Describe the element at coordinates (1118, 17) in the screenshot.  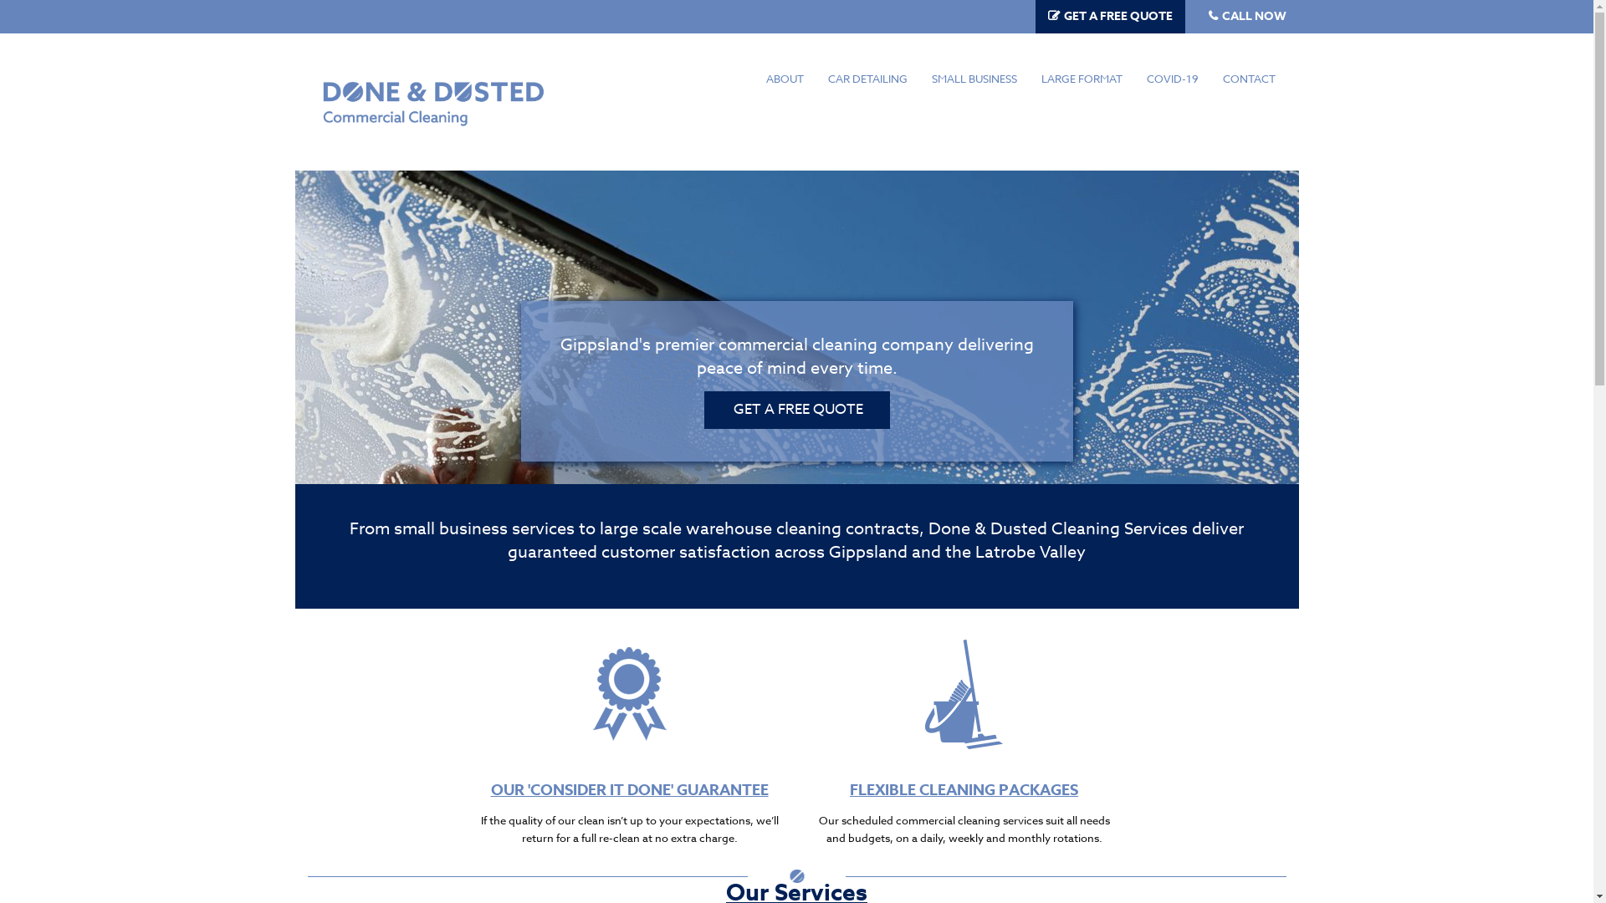
I see `GET A FREE QUOTE` at that location.